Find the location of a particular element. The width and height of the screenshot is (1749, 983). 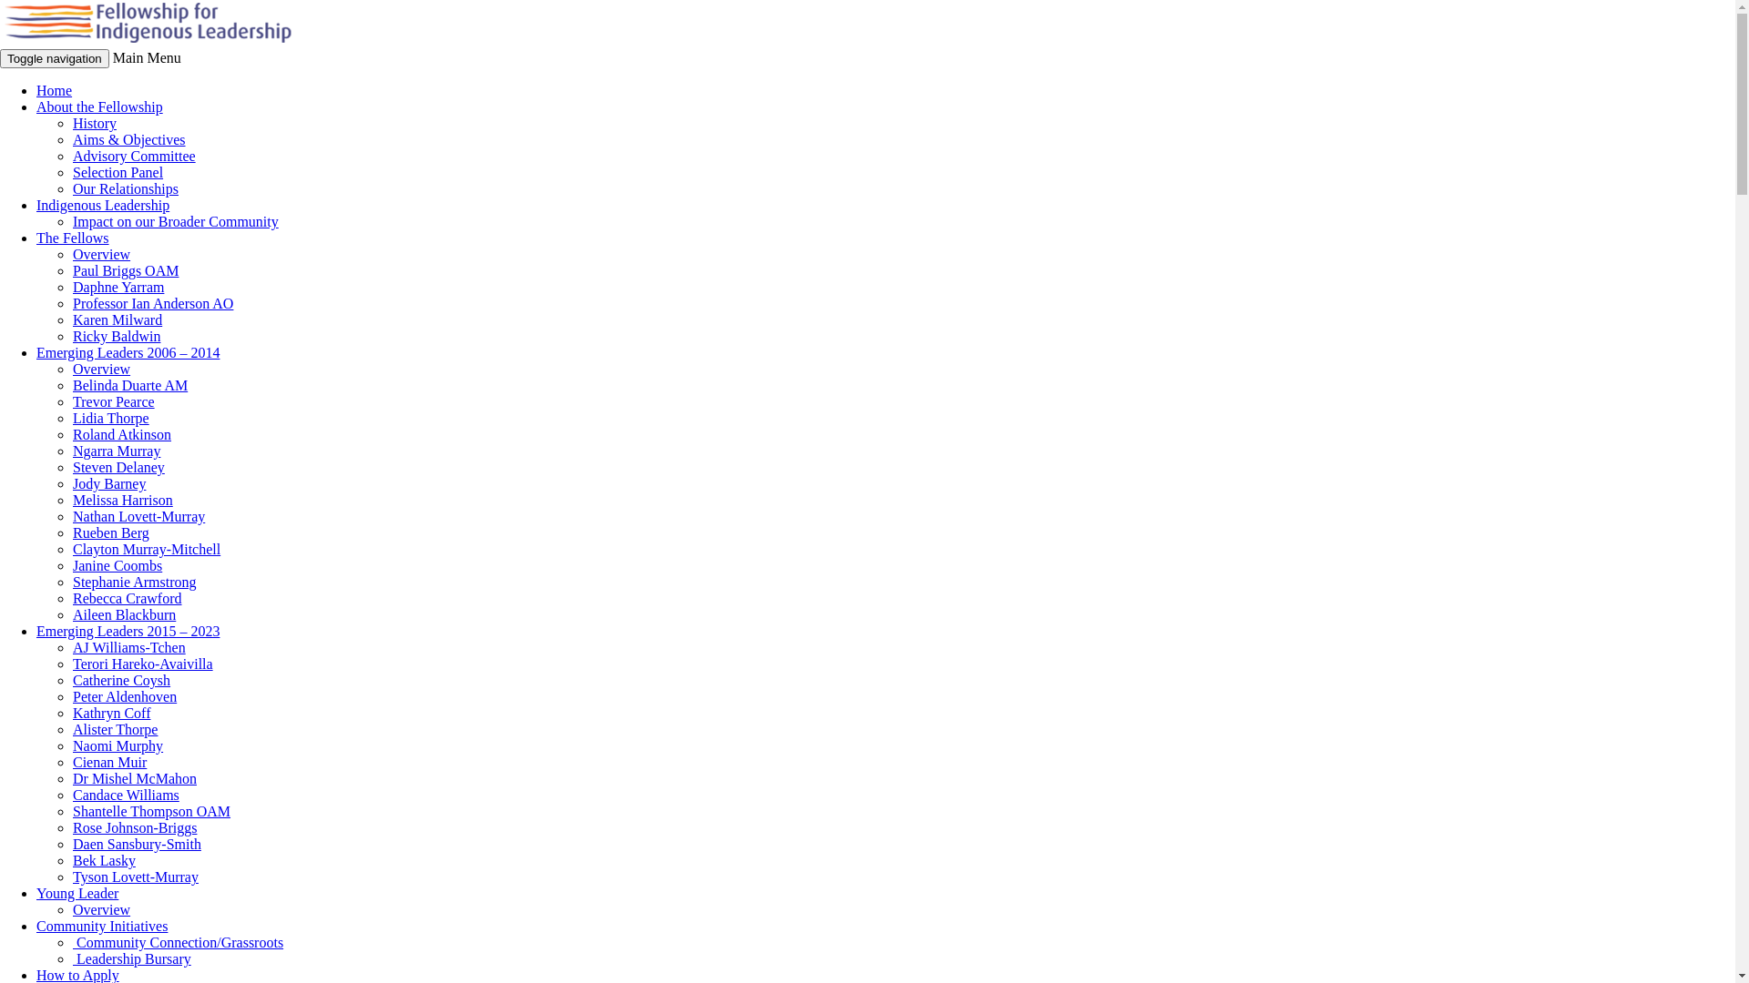

Paul Briggs OAM is located at coordinates (126, 271).